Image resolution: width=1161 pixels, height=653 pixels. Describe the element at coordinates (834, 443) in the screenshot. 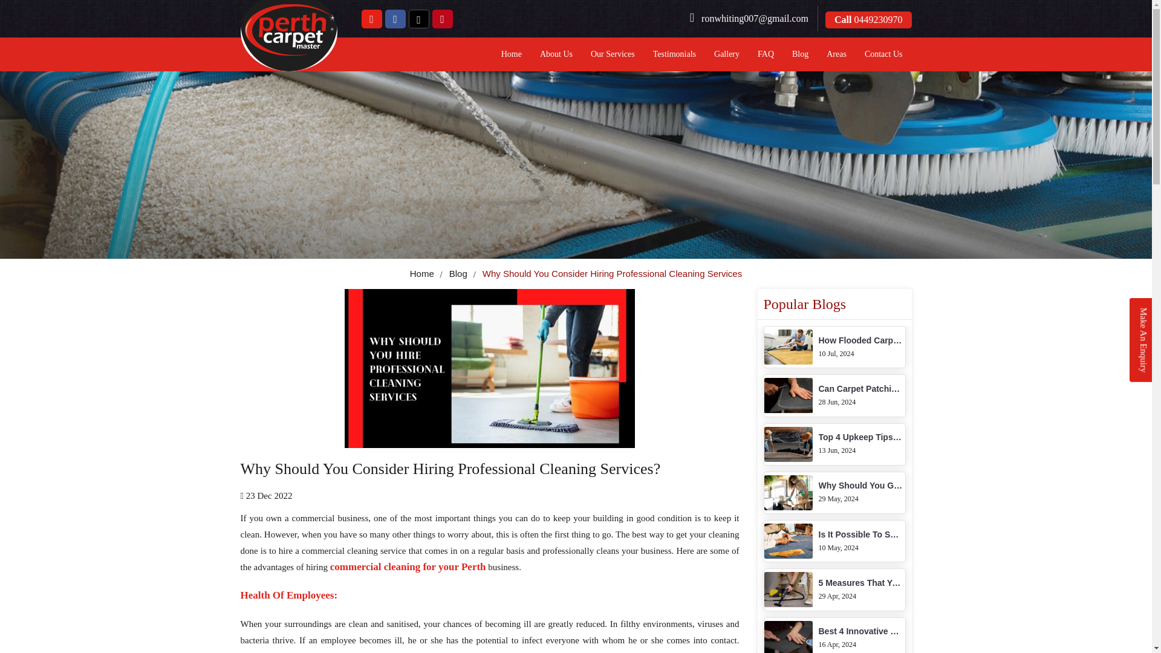

I see `Home` at that location.